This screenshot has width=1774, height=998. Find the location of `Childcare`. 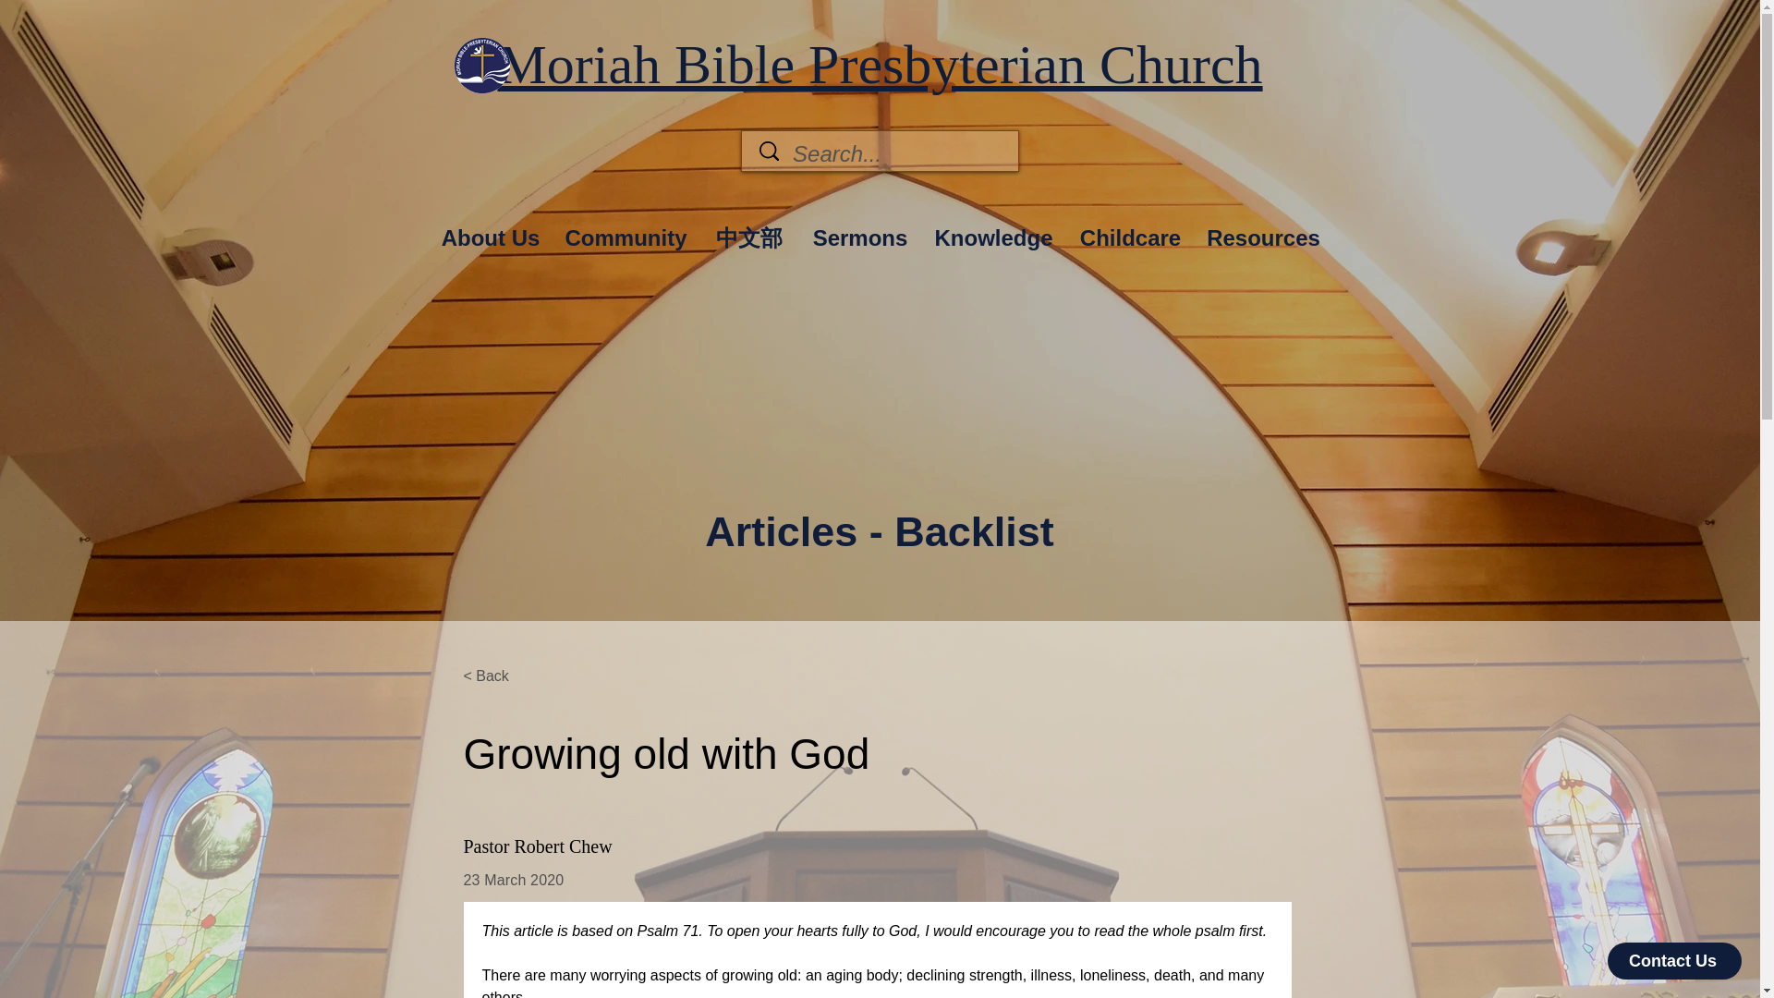

Childcare is located at coordinates (1129, 229).